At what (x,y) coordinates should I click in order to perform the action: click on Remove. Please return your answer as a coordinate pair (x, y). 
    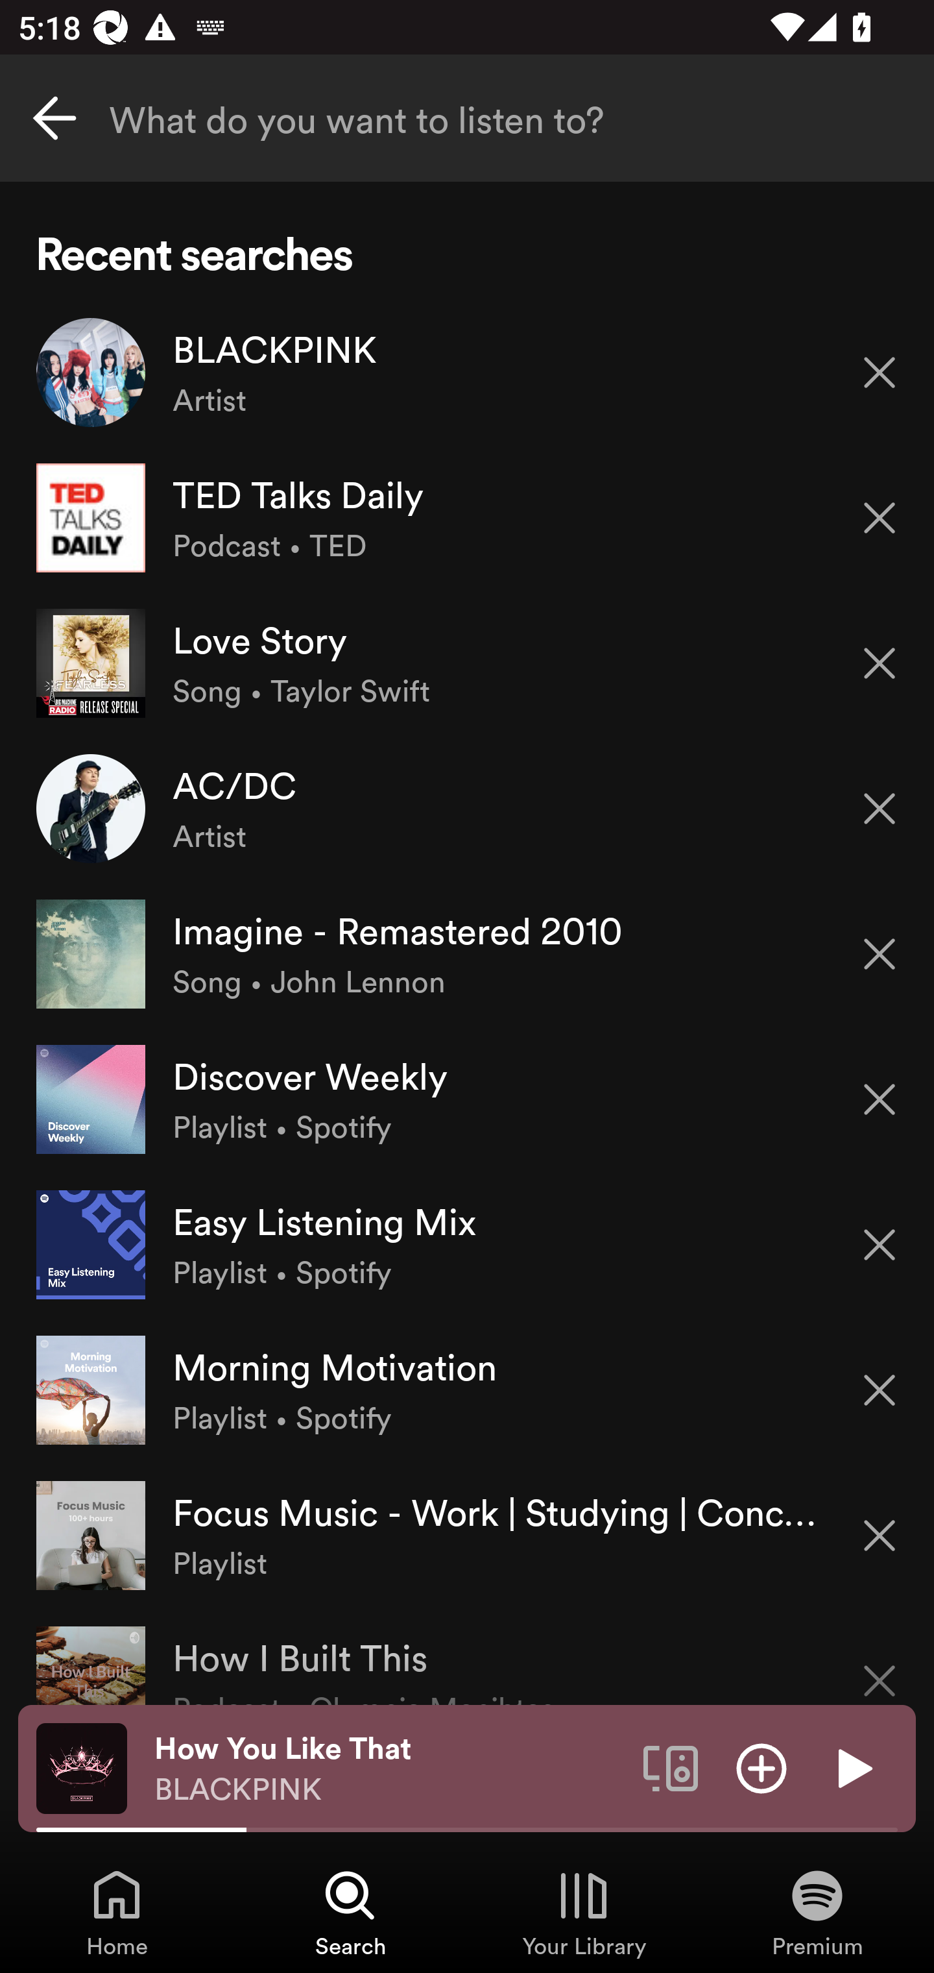
    Looking at the image, I should click on (880, 954).